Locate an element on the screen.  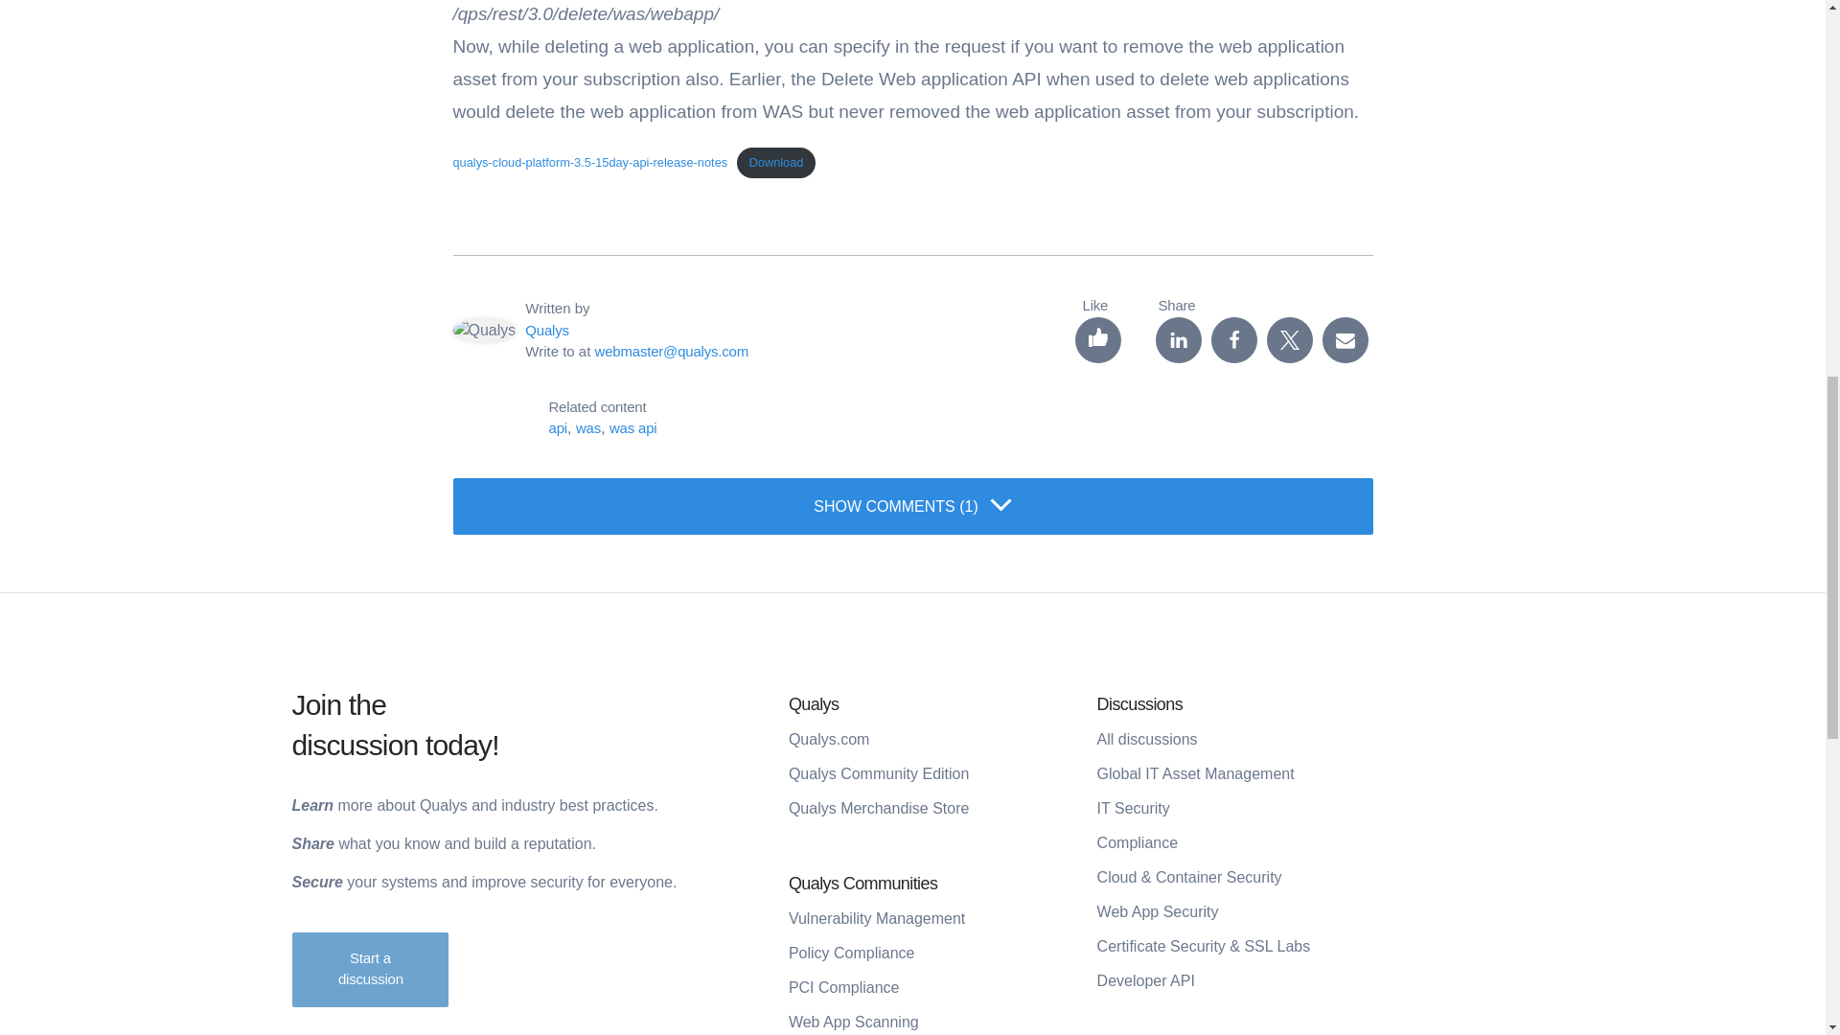
qualys-cloud-platform-3.5-15day-api-release-notes is located at coordinates (589, 163).